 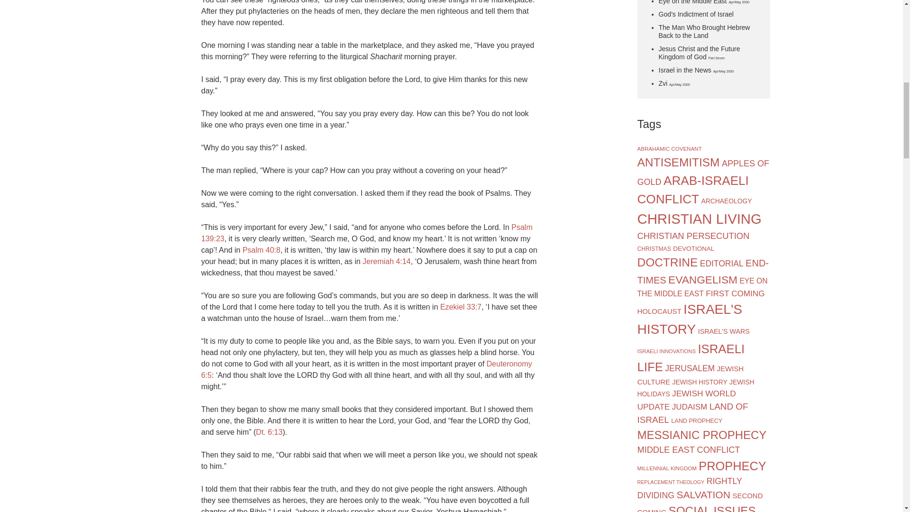 I want to click on Deuteronomy 6:5, so click(x=366, y=370).